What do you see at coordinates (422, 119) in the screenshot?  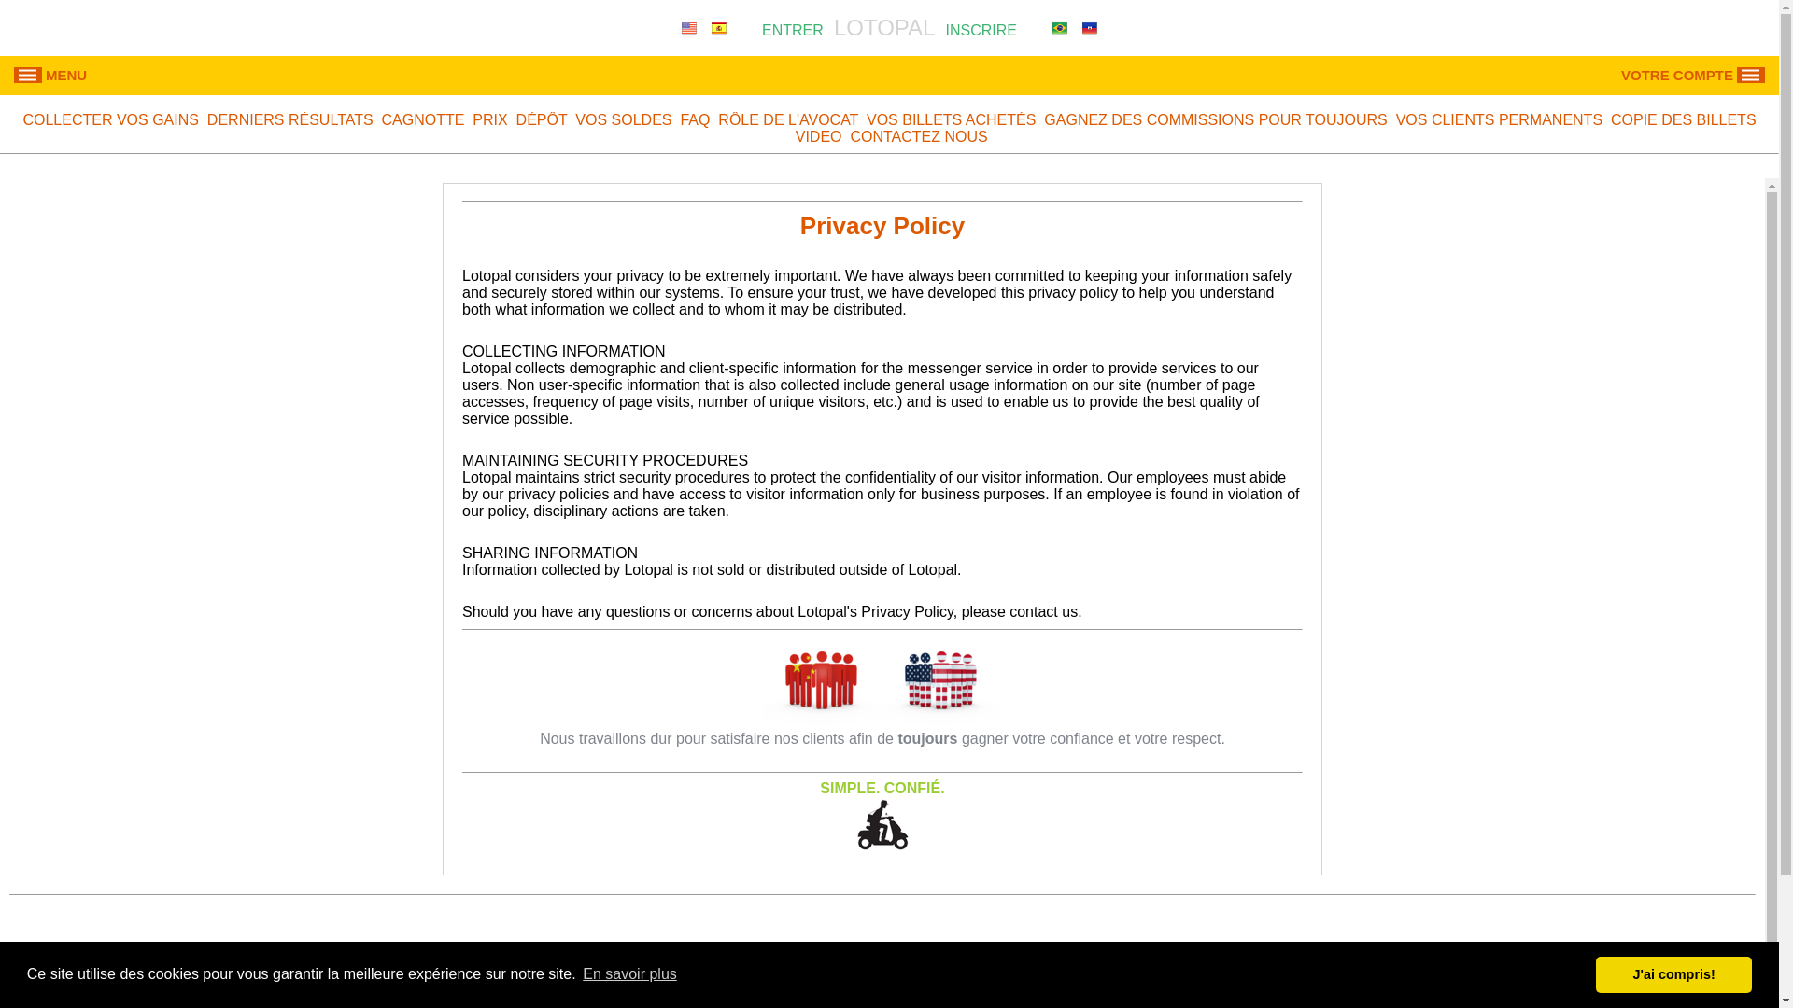 I see `CAGNOTTE` at bounding box center [422, 119].